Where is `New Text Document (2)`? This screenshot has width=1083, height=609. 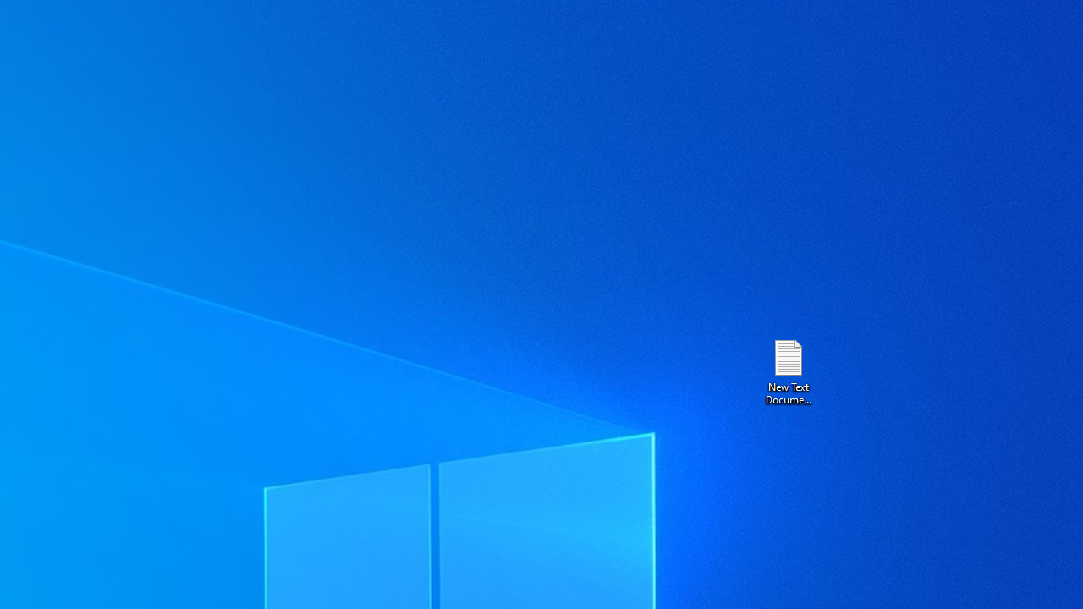
New Text Document (2) is located at coordinates (788, 370).